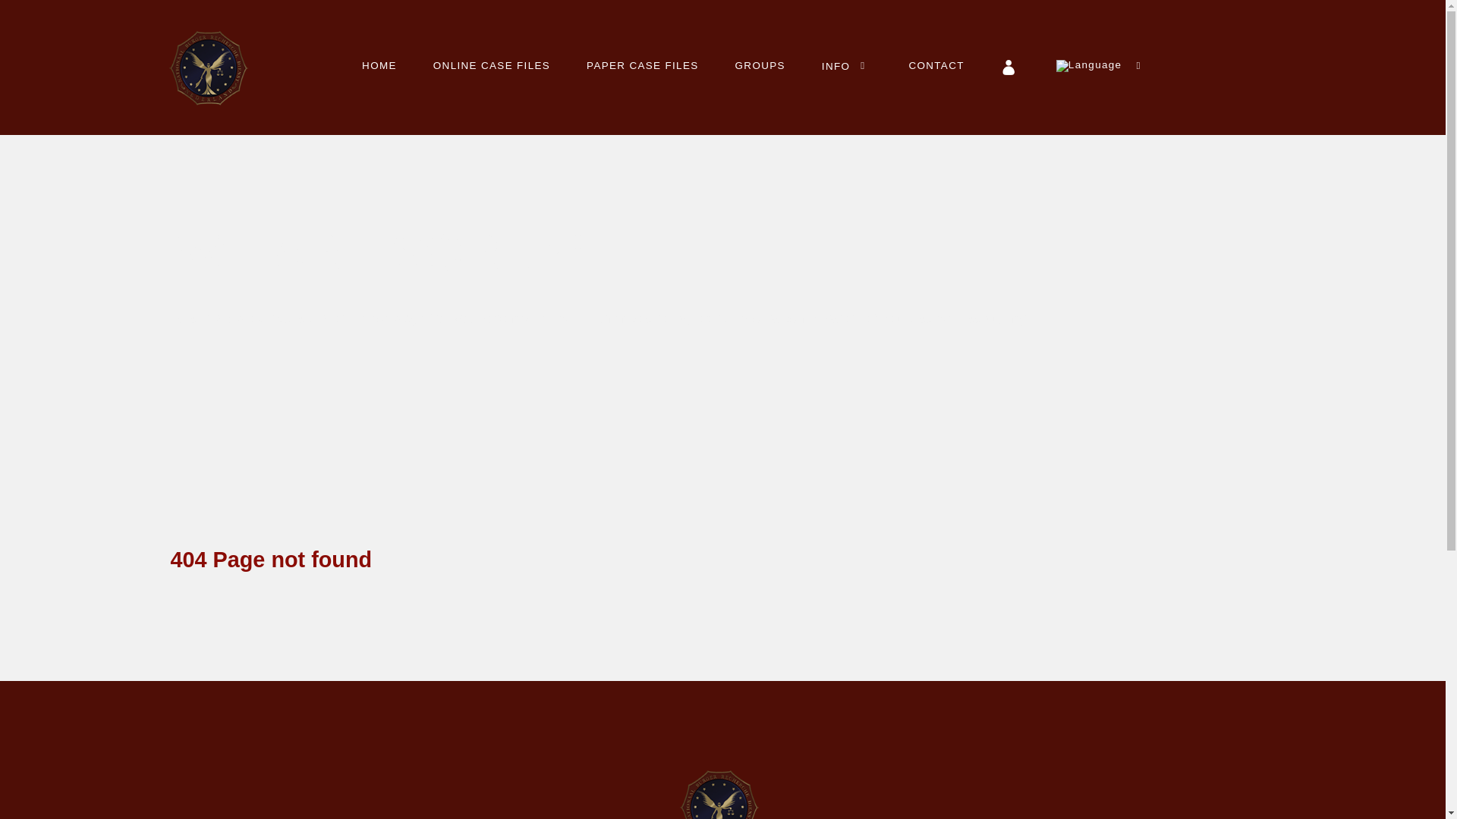  What do you see at coordinates (642, 65) in the screenshot?
I see `PAPER CASE FILES` at bounding box center [642, 65].